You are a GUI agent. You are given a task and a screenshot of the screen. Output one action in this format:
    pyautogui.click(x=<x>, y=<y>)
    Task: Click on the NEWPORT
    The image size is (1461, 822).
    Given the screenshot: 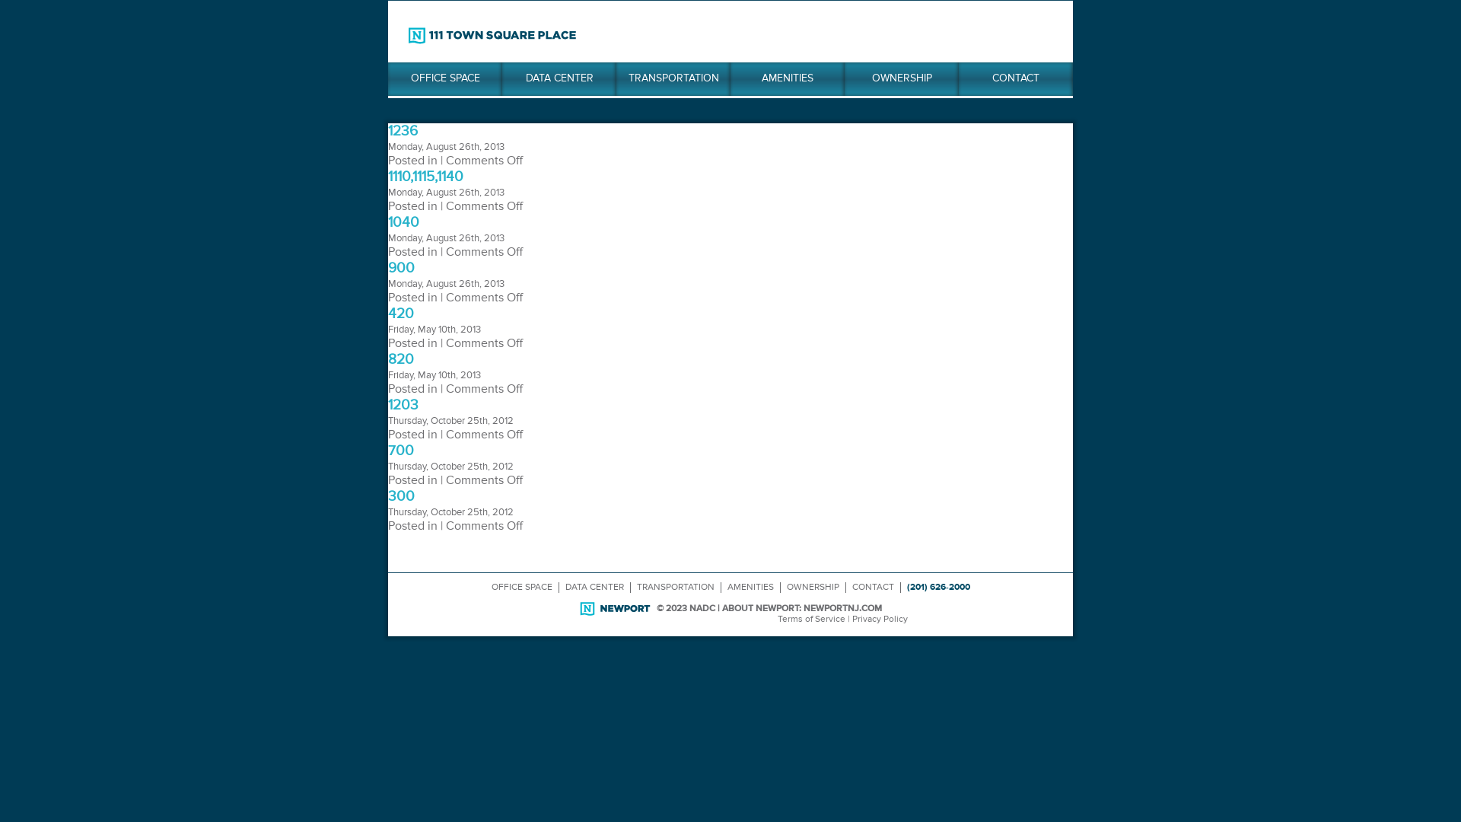 What is the action you would take?
    pyautogui.click(x=615, y=609)
    